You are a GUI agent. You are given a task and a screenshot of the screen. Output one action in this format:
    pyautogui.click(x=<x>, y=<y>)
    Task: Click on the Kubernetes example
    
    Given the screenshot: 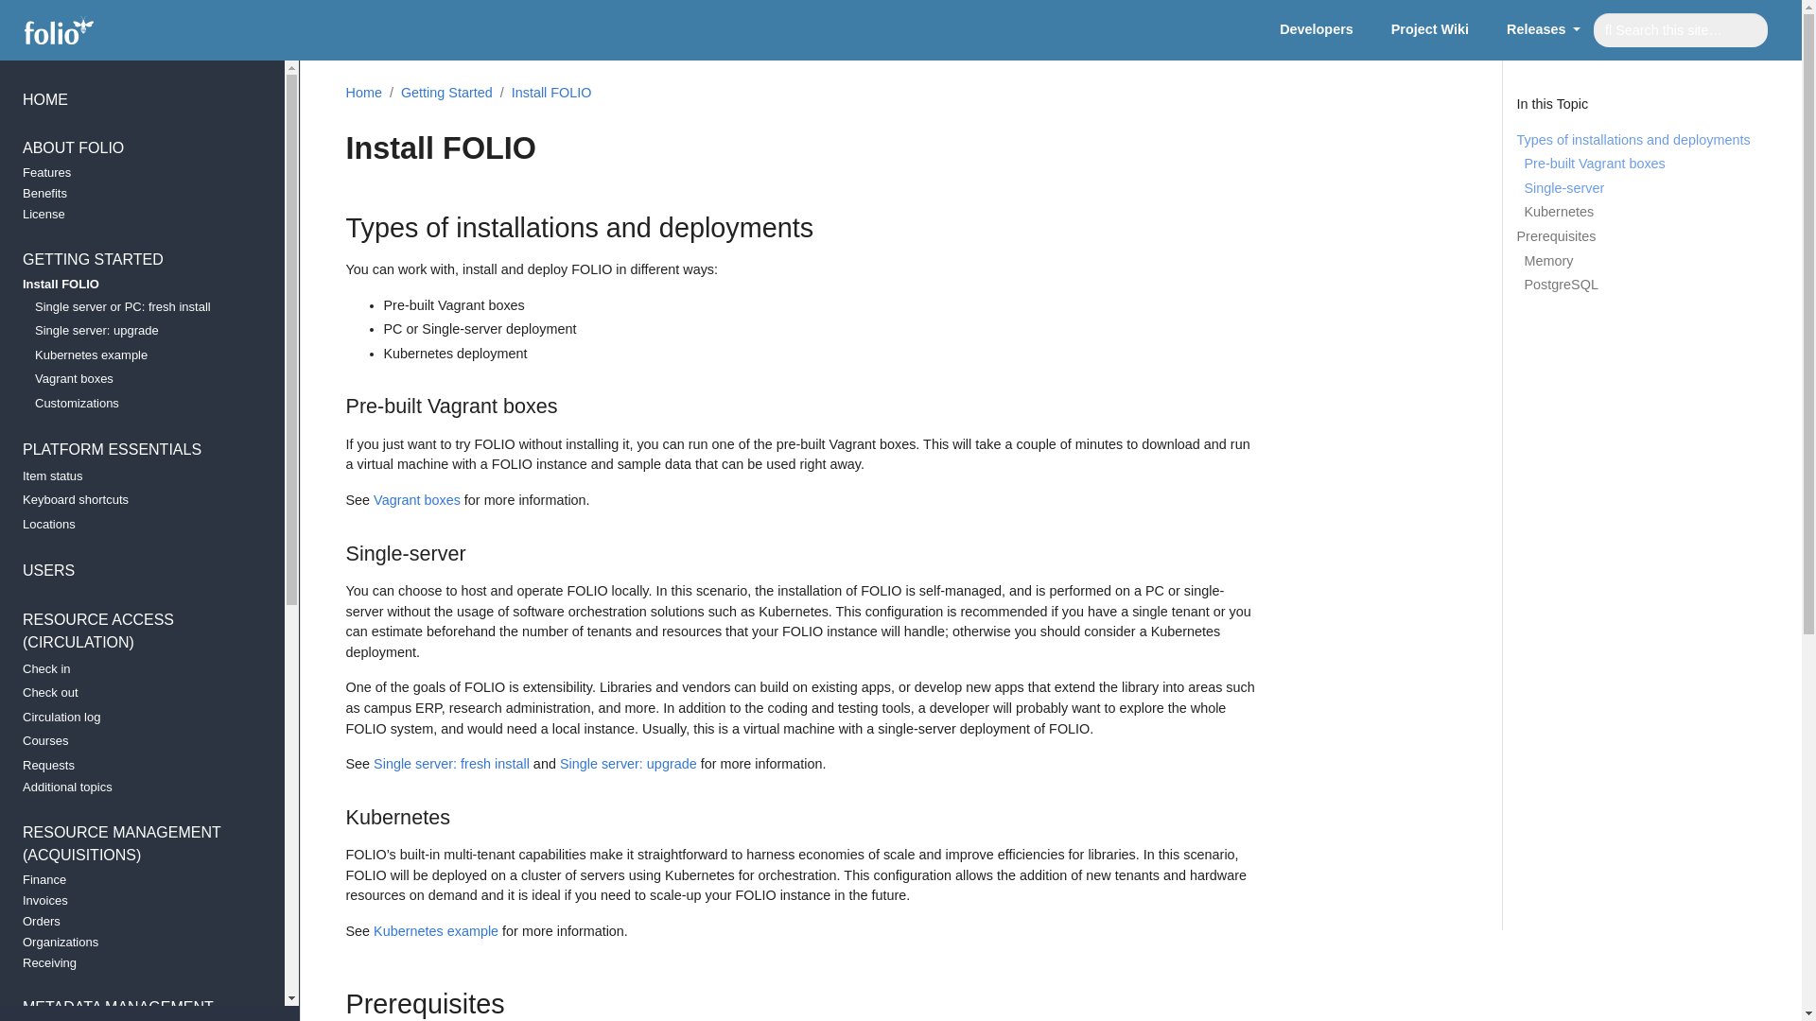 What is the action you would take?
    pyautogui.click(x=134, y=452)
    